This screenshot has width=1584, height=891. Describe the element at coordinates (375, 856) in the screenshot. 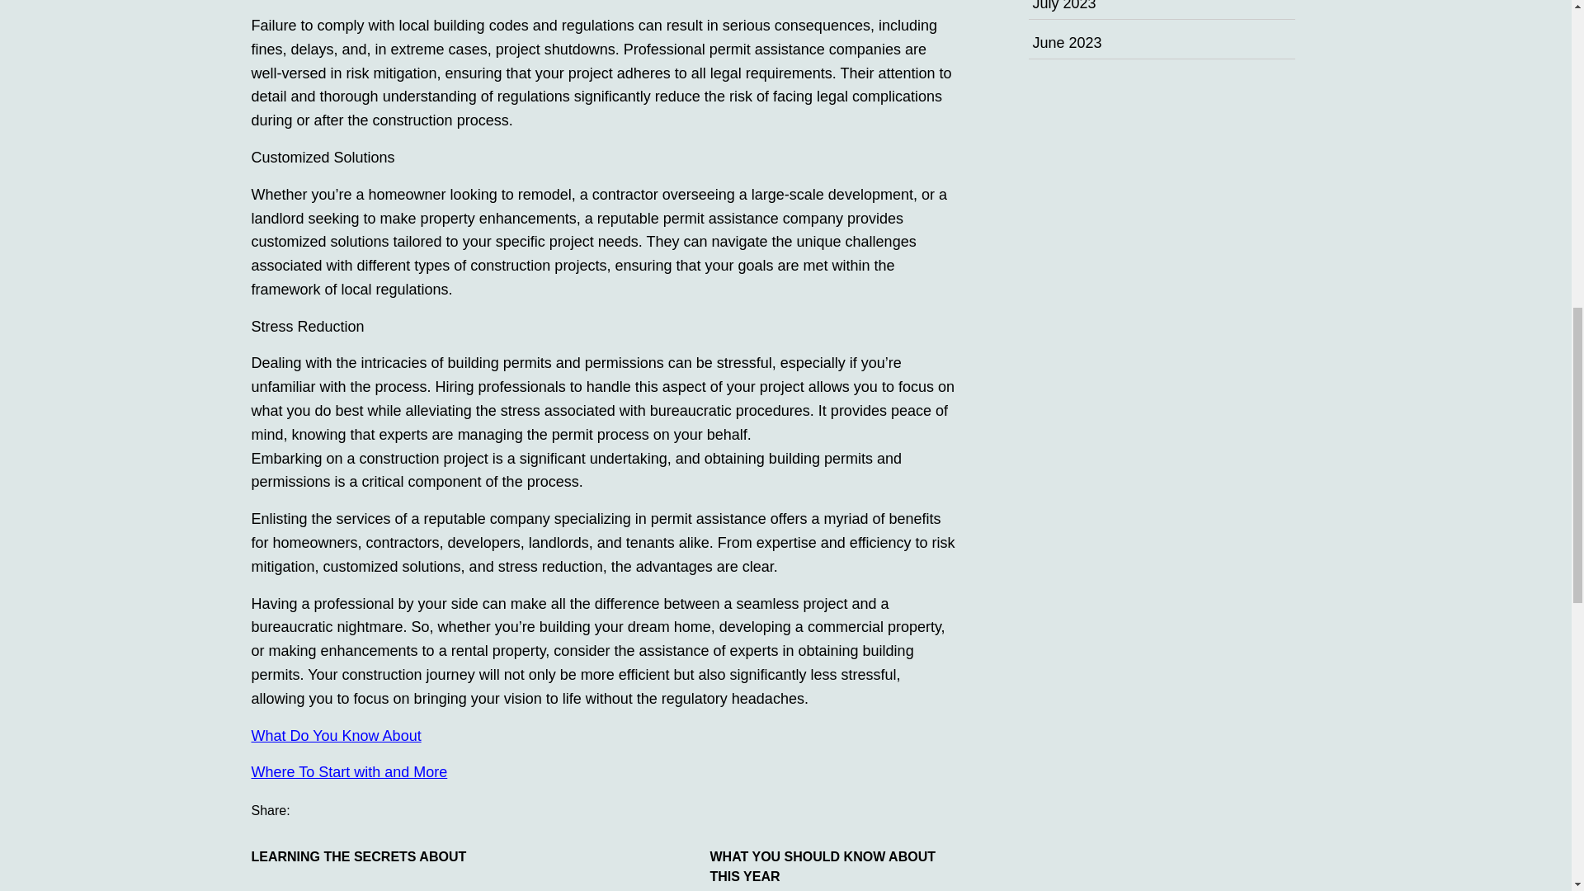

I see `LEARNING THE SECRETS ABOUT` at that location.